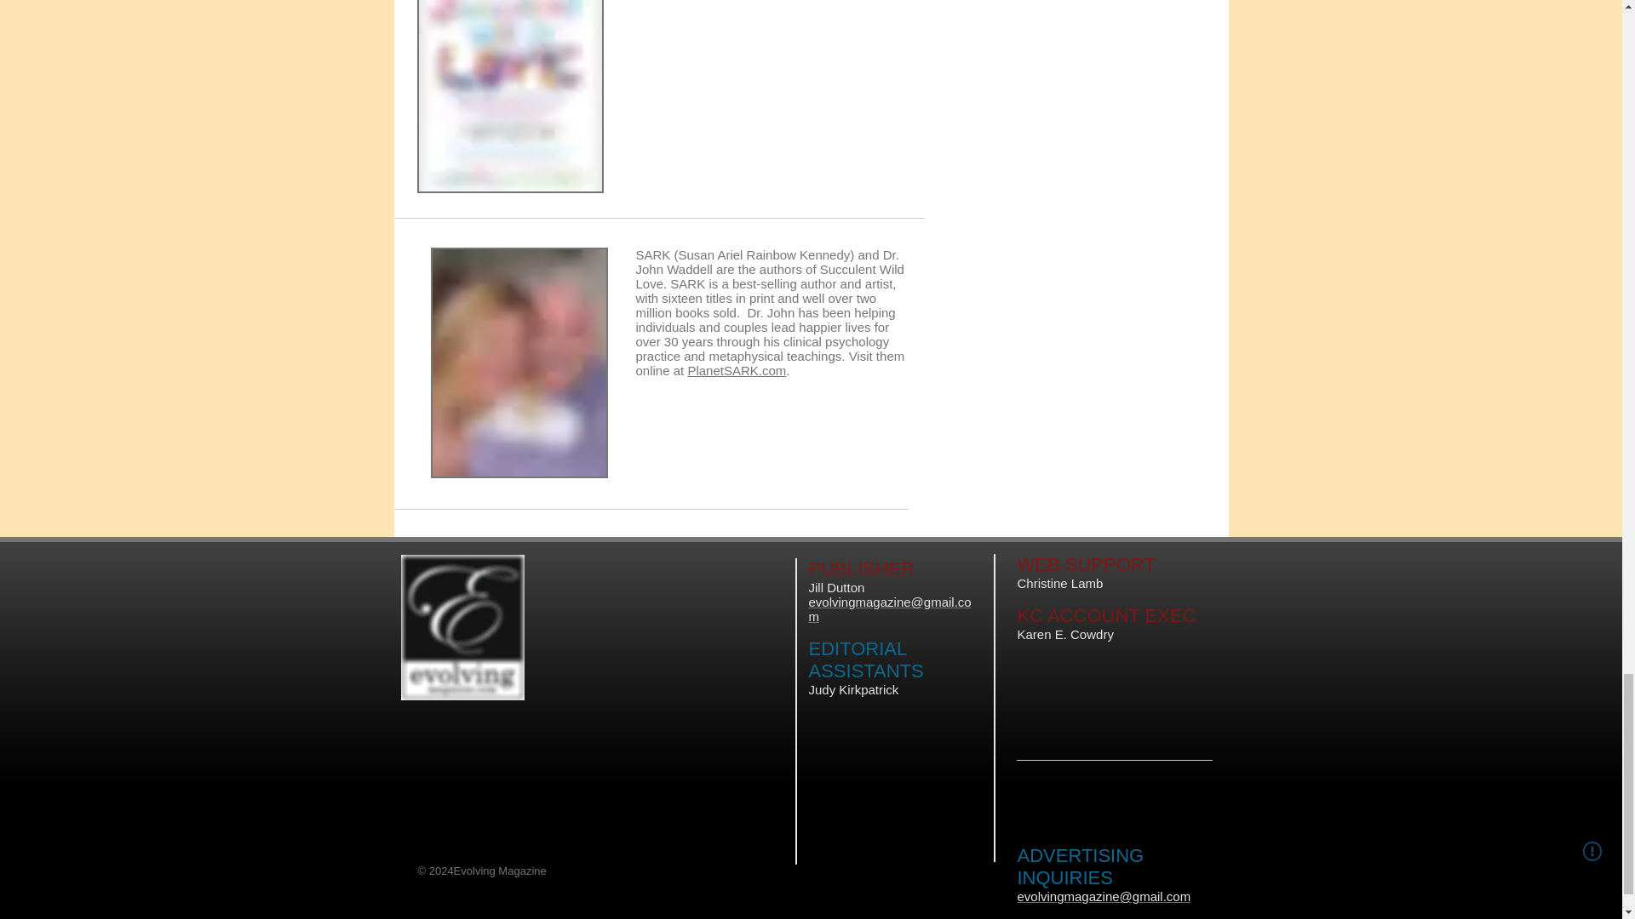  I want to click on 975sarkbio.jpg, so click(519, 362).